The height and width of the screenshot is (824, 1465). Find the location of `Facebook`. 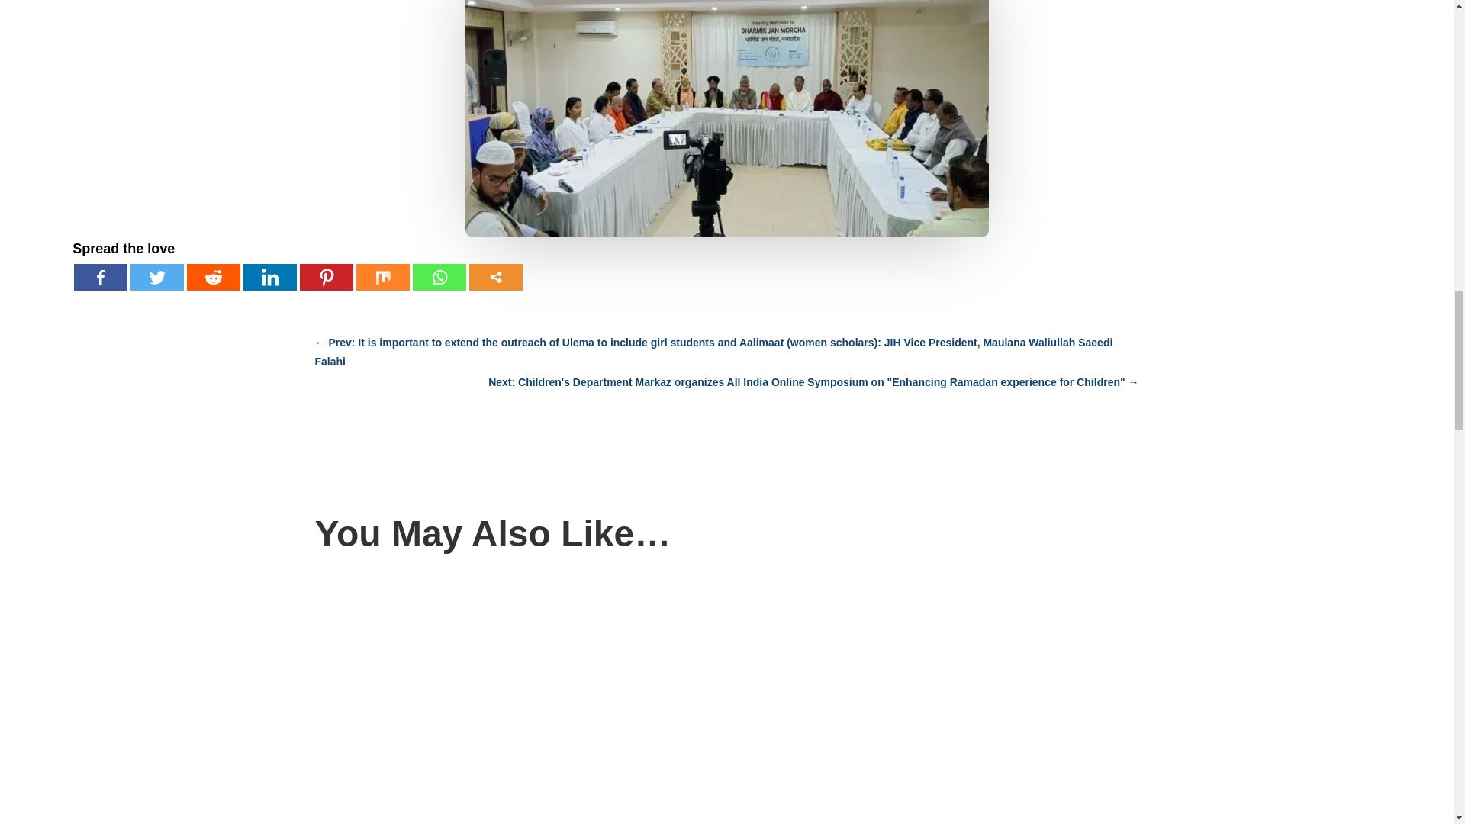

Facebook is located at coordinates (101, 277).